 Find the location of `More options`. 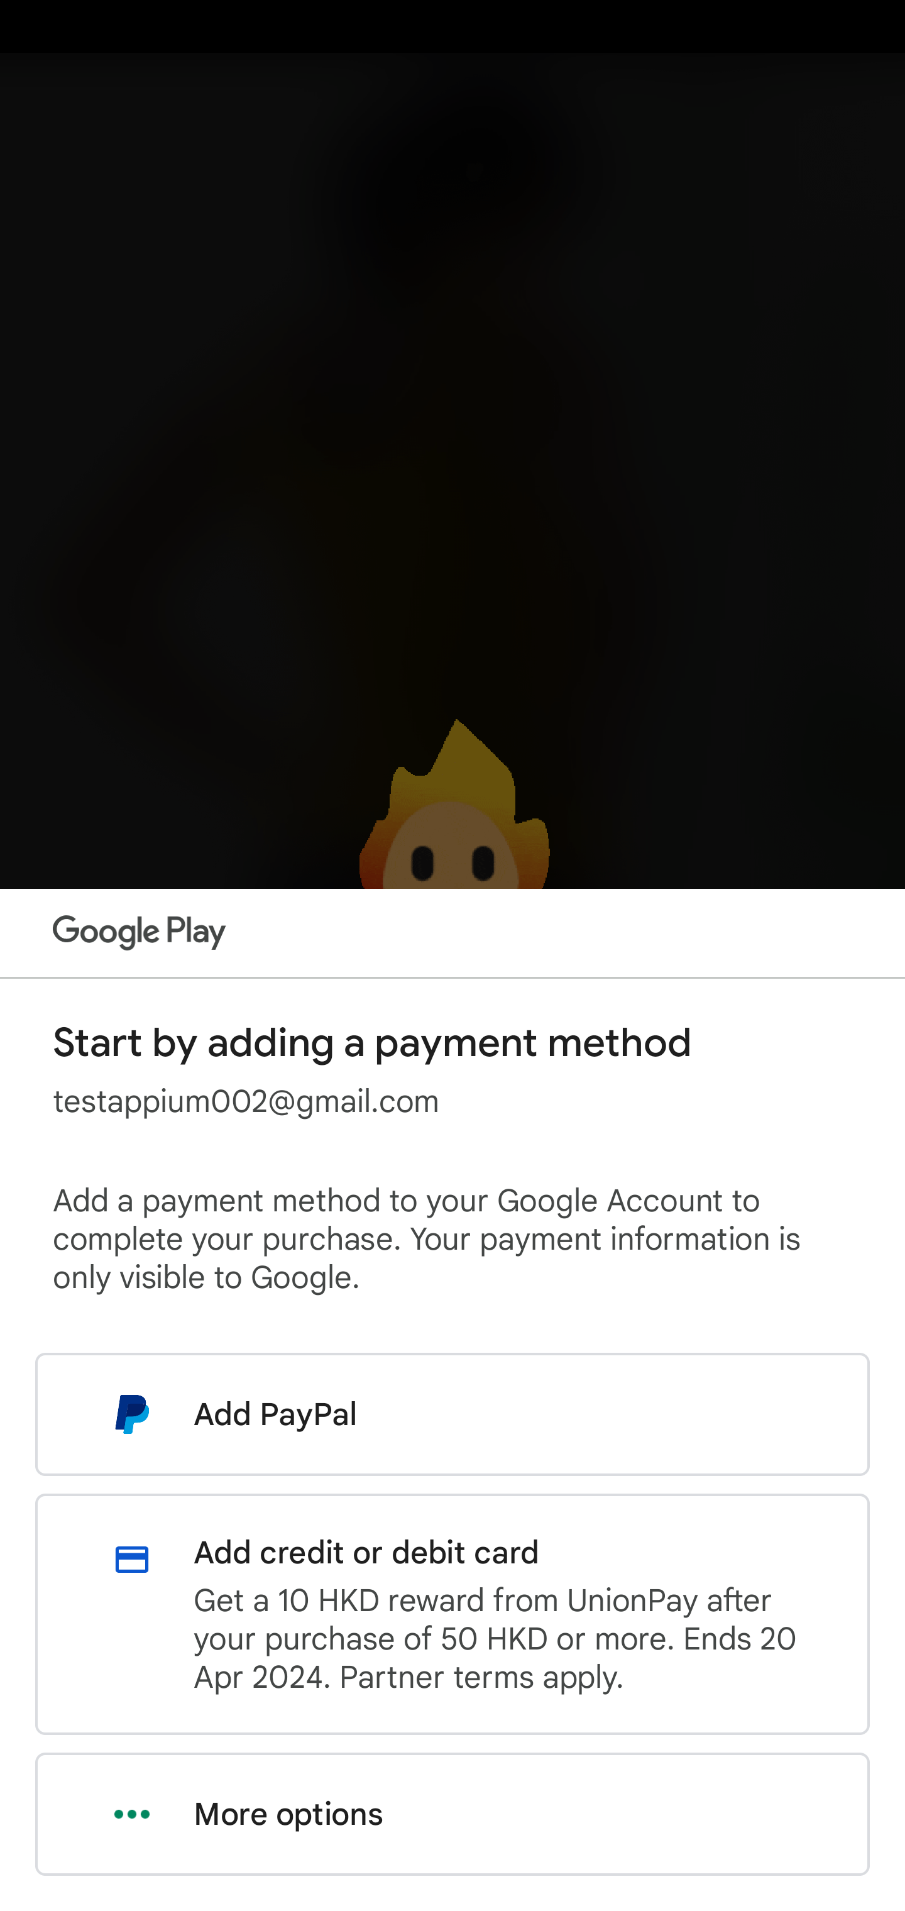

More options is located at coordinates (452, 1814).